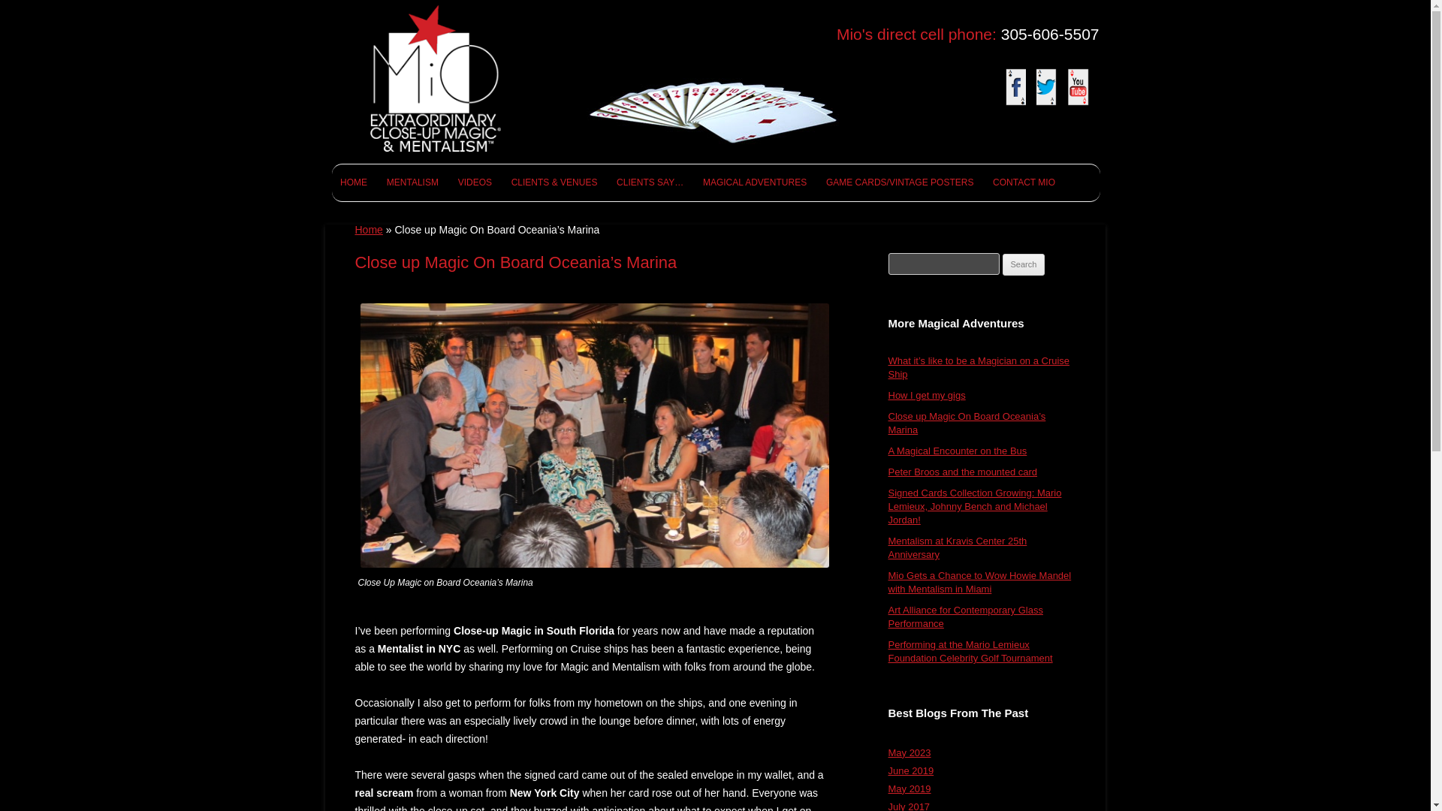  I want to click on May 2019, so click(909, 788).